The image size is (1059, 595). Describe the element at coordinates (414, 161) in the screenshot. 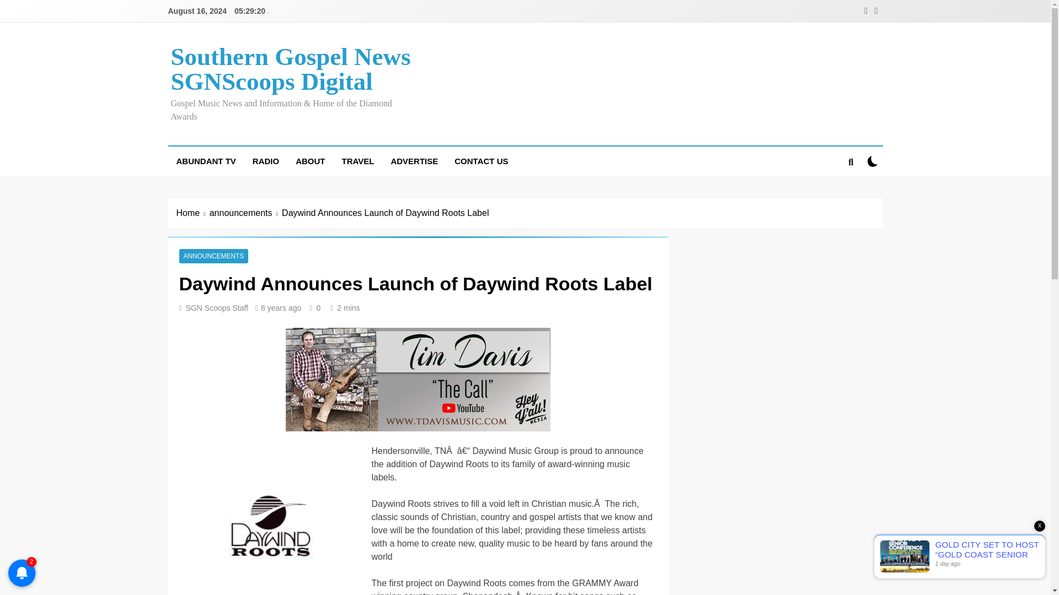

I see `ADVERTISE` at that location.